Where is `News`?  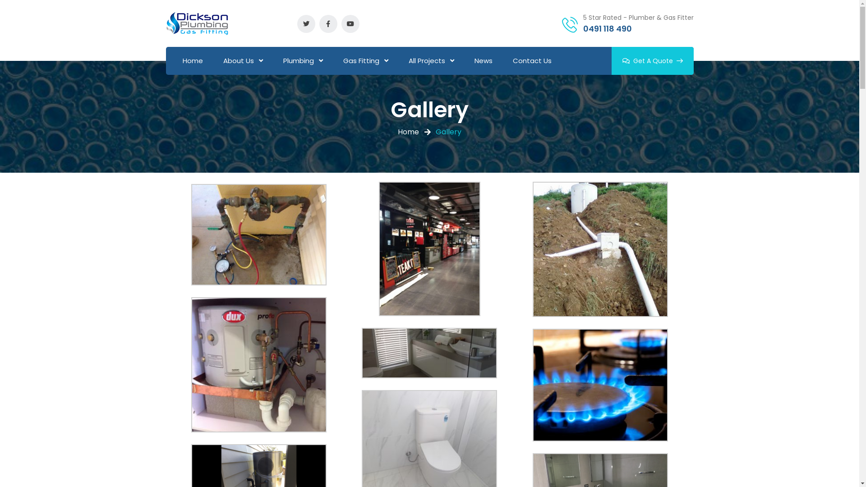 News is located at coordinates (484, 61).